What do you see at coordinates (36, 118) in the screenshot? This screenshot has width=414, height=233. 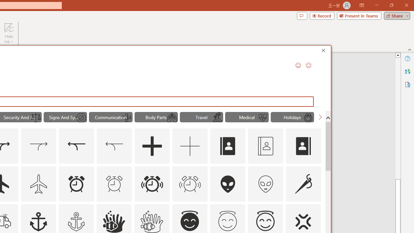 I see `AutomationID: Icons_ScalesofJustice_M` at bounding box center [36, 118].